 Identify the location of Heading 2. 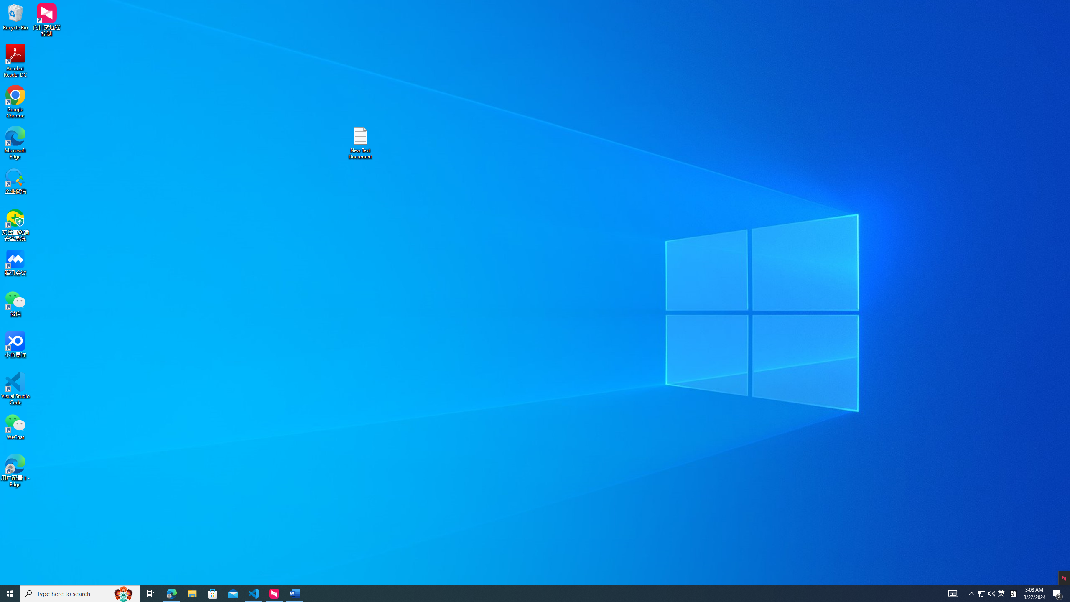
(445, 42).